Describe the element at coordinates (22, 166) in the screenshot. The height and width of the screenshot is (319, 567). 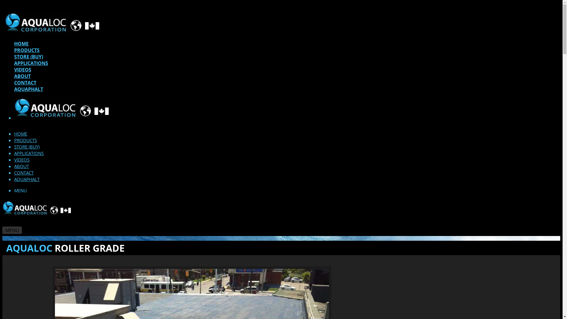
I see `ABOUT` at that location.